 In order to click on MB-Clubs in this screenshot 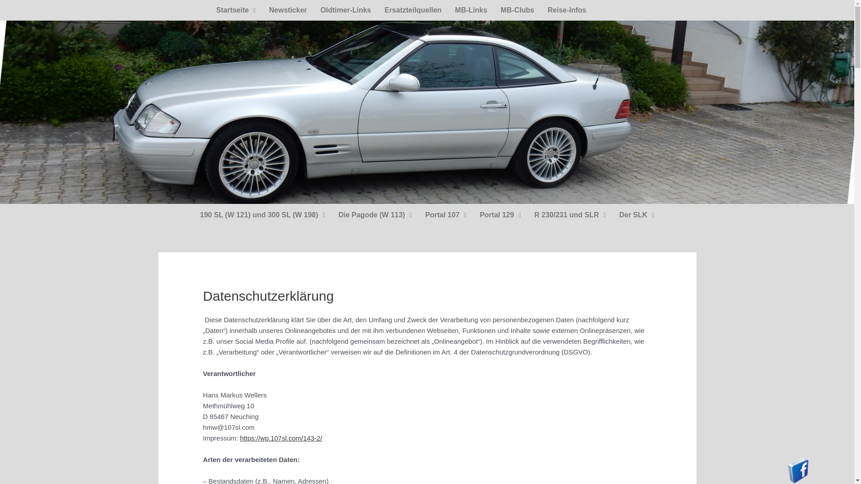, I will do `click(517, 10)`.